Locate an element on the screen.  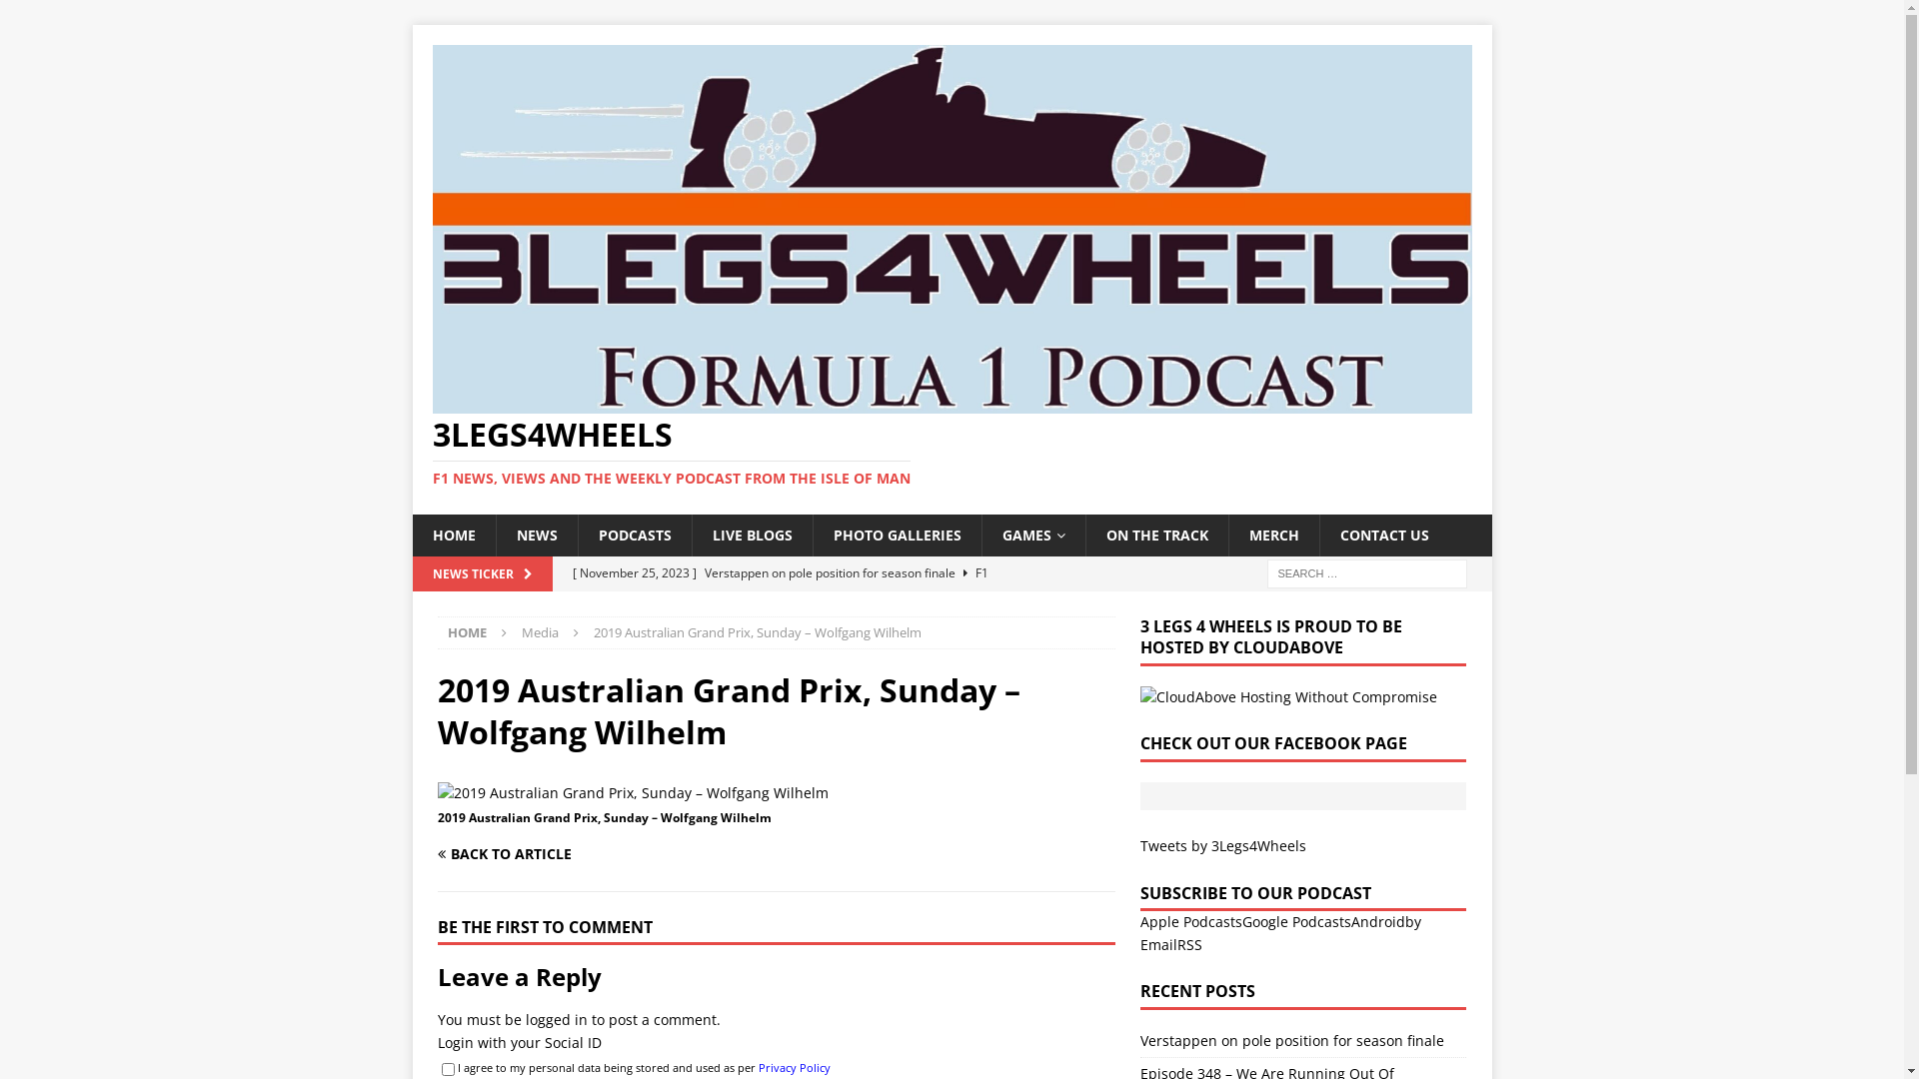
Google Podcasts is located at coordinates (1297, 921).